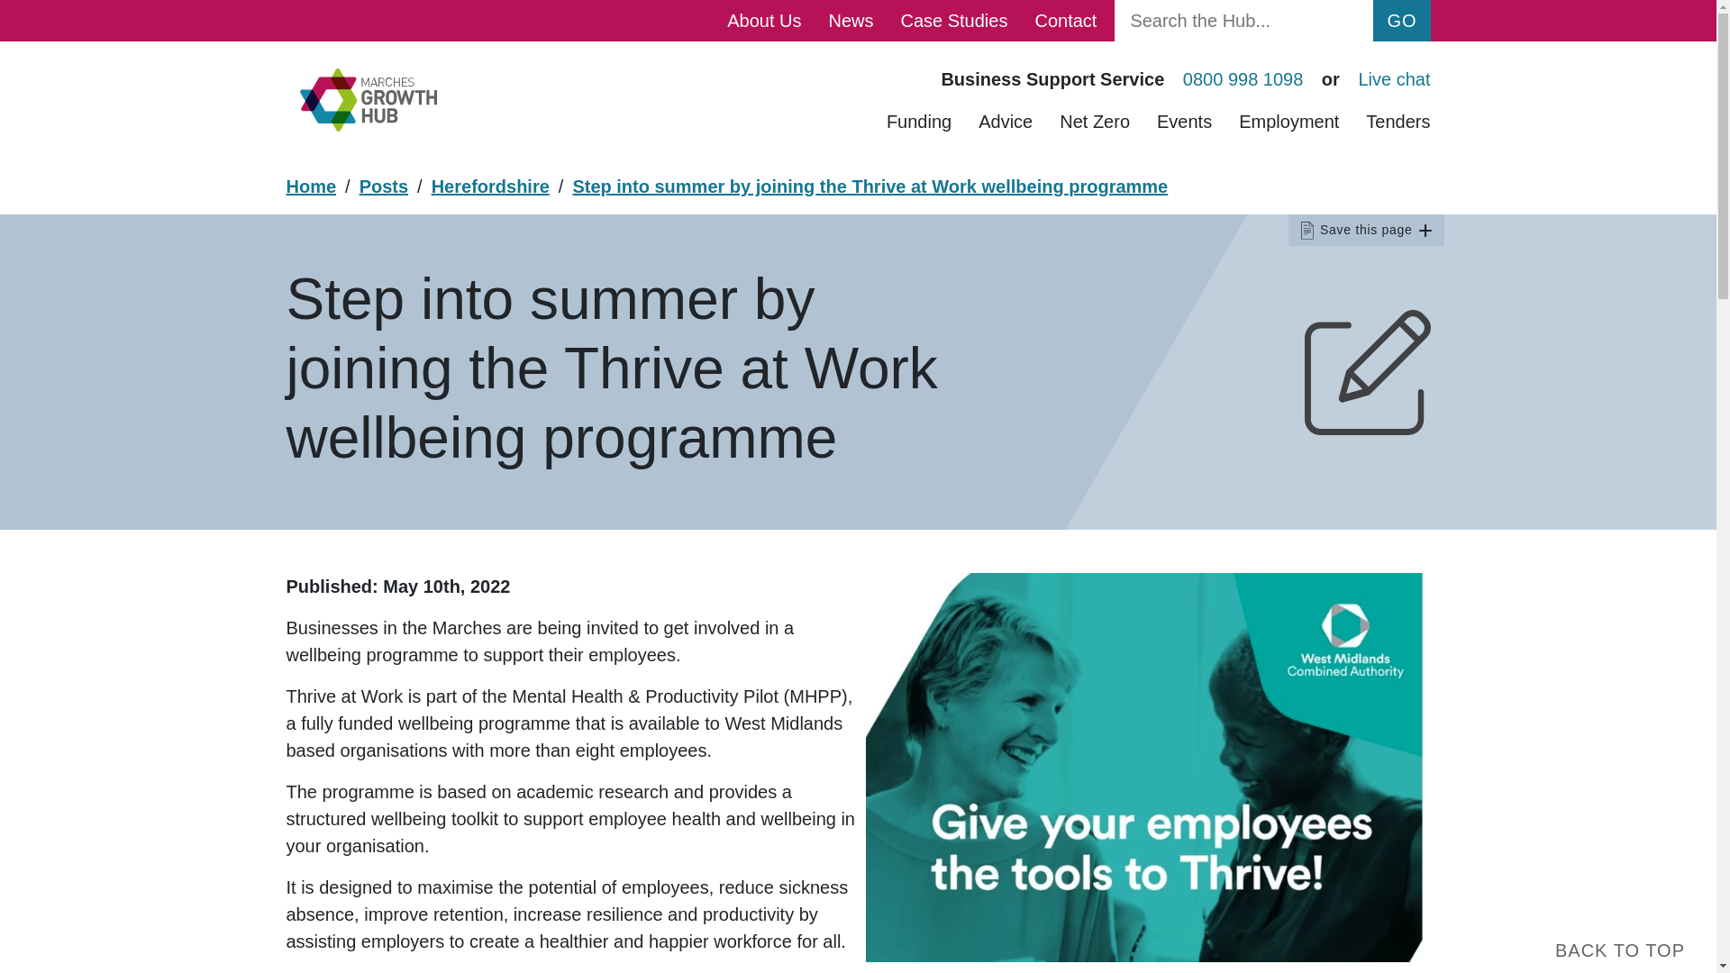 The image size is (1730, 973). I want to click on Marches Growth Hub, so click(368, 99).